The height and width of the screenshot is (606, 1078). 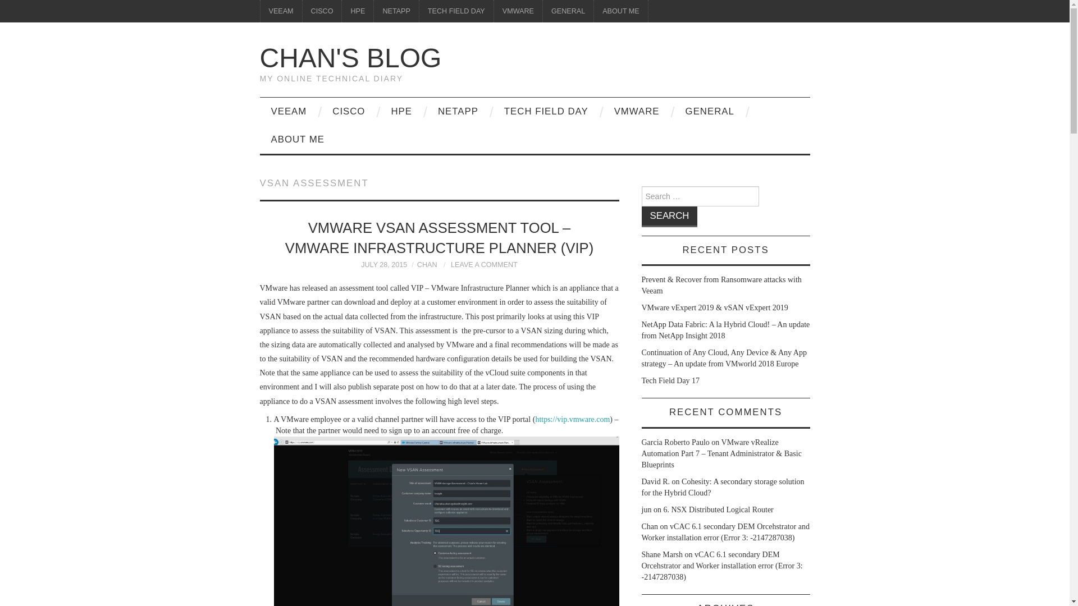 What do you see at coordinates (357, 11) in the screenshot?
I see `HPE` at bounding box center [357, 11].